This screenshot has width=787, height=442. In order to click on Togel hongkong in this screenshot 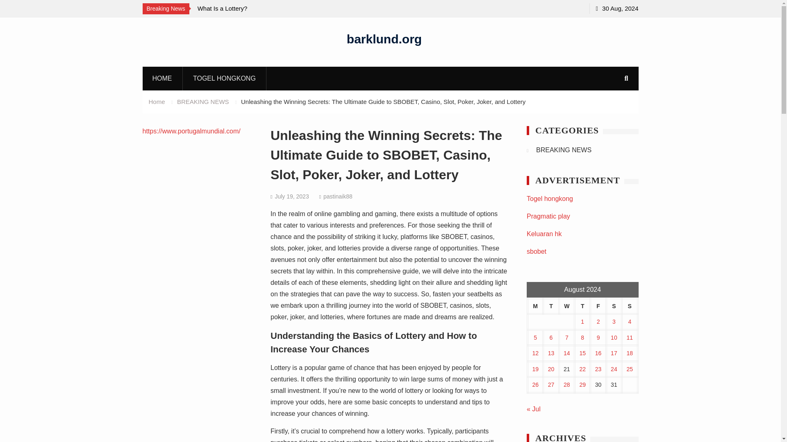, I will do `click(549, 198)`.